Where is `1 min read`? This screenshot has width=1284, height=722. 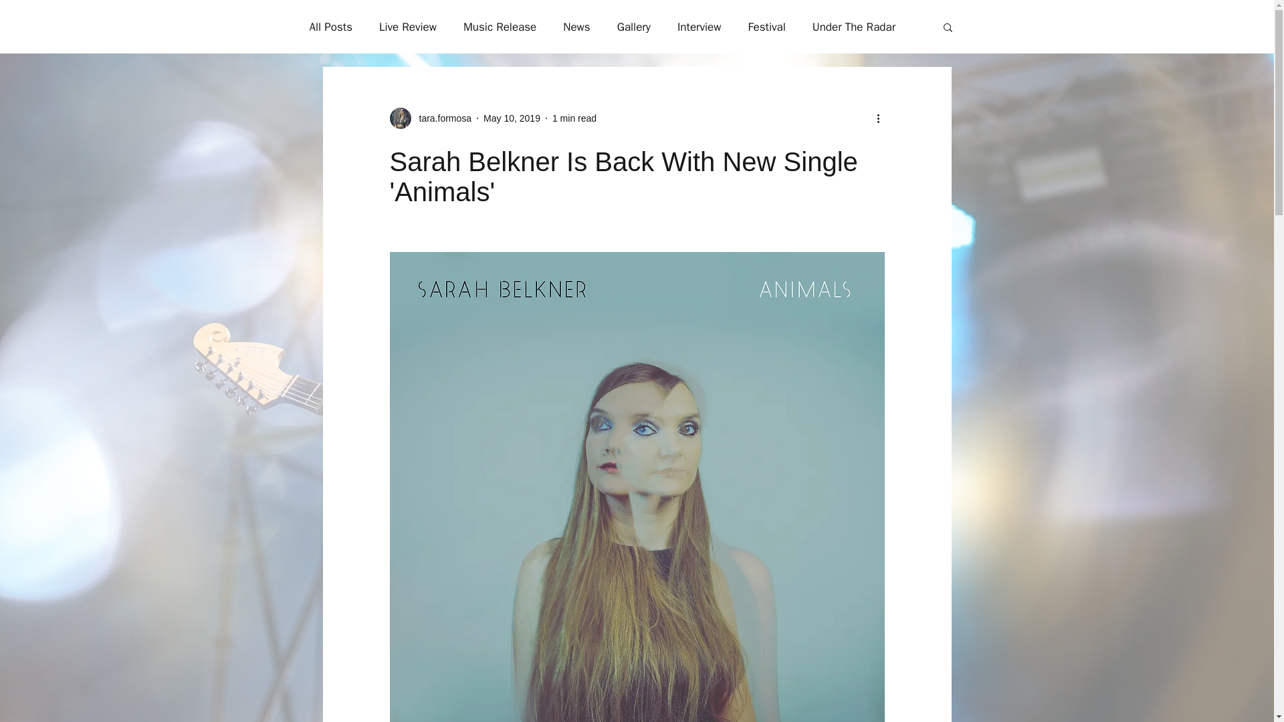
1 min read is located at coordinates (574, 118).